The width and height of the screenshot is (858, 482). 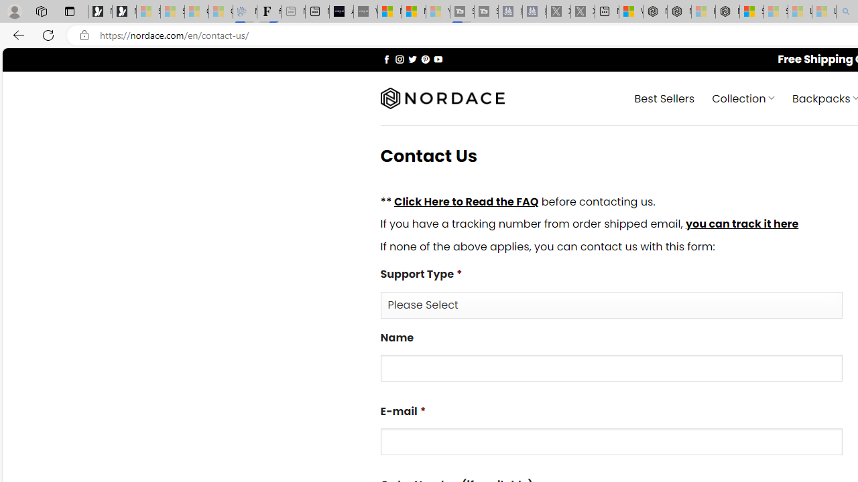 I want to click on Support Type*, so click(x=611, y=304).